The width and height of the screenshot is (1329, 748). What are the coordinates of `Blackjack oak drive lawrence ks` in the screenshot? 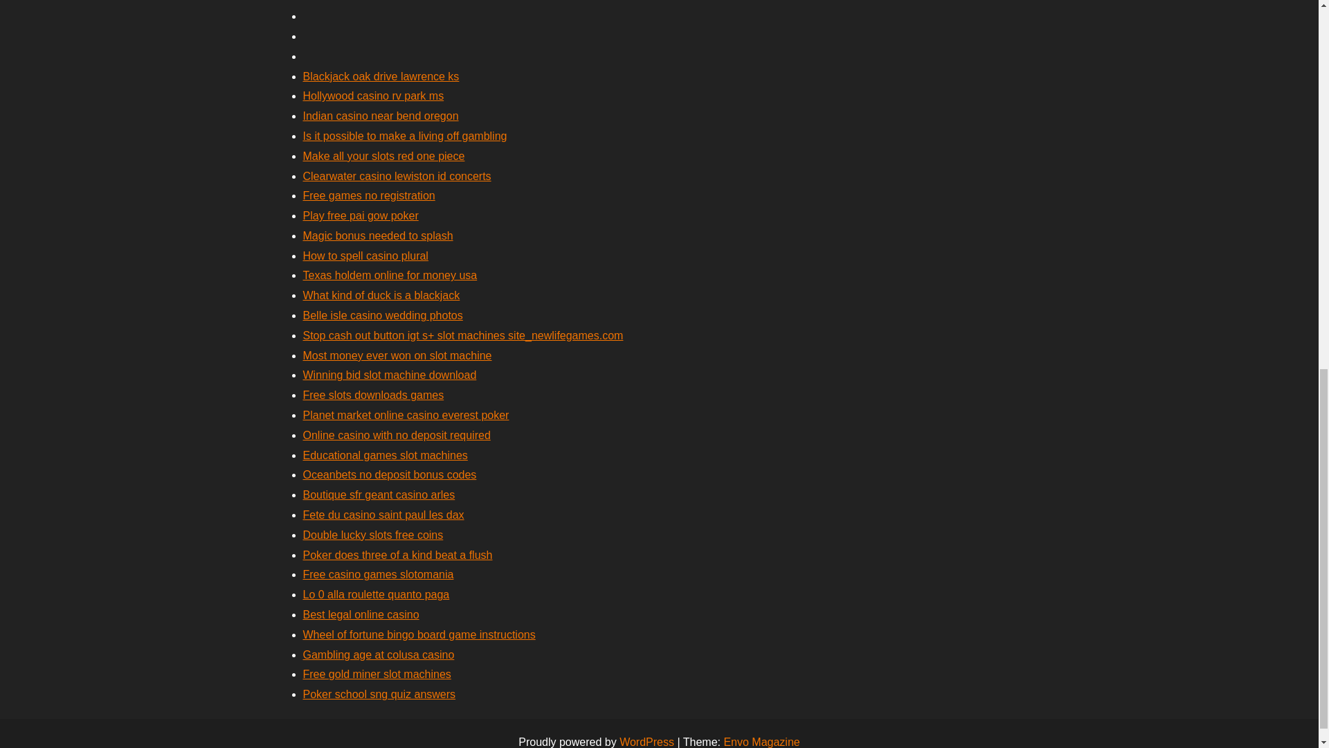 It's located at (381, 76).